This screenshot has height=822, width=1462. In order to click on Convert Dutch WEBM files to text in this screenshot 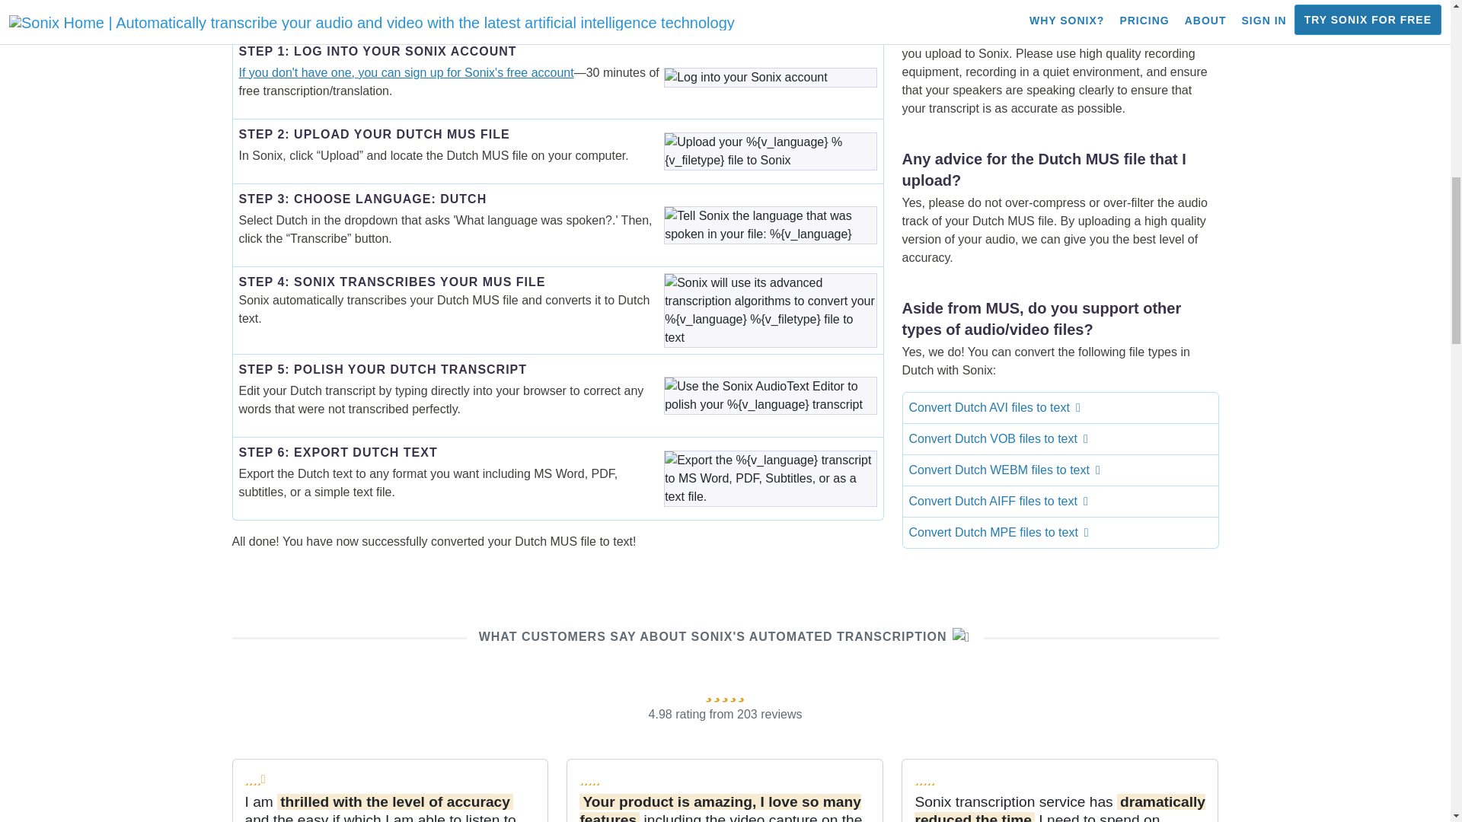, I will do `click(1060, 470)`.